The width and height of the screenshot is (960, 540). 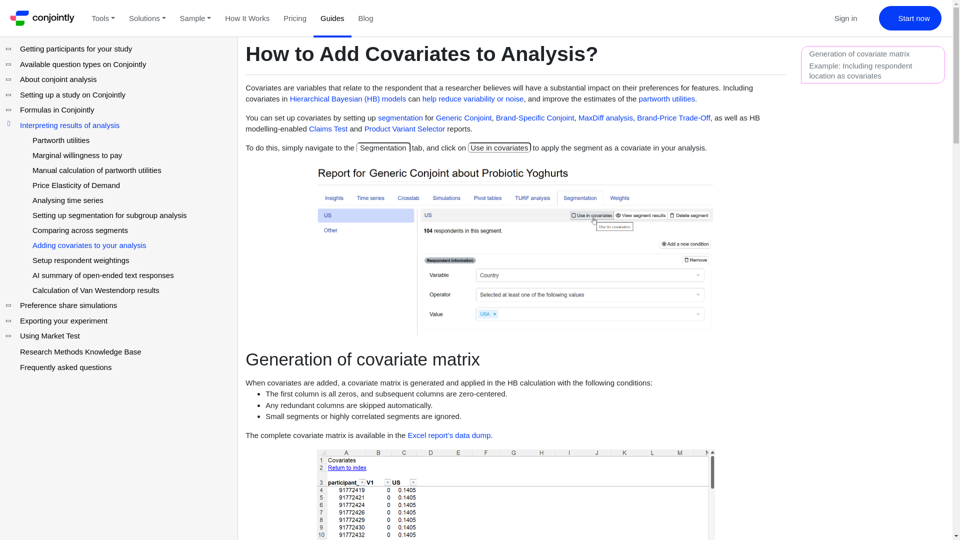 I want to click on Search Conjointly website, so click(x=807, y=18).